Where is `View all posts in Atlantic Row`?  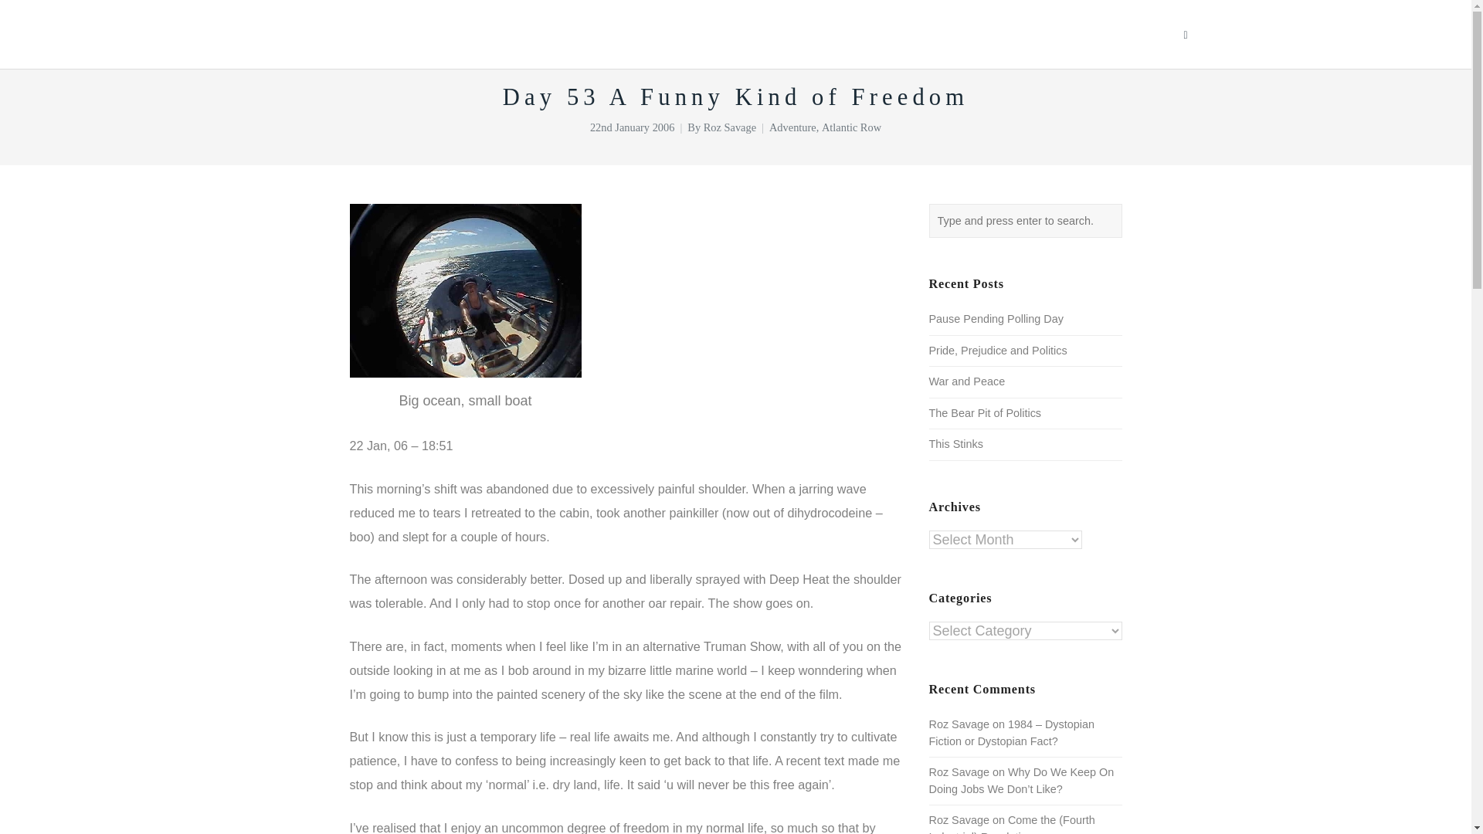
View all posts in Atlantic Row is located at coordinates (851, 127).